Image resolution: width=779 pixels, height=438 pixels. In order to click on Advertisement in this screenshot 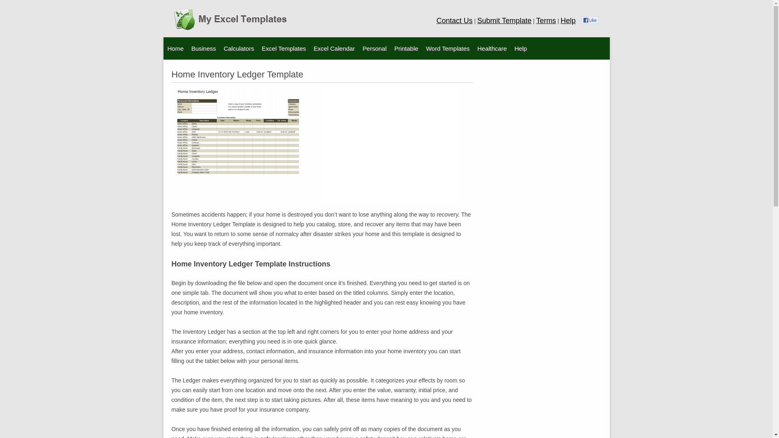, I will do `click(389, 146)`.